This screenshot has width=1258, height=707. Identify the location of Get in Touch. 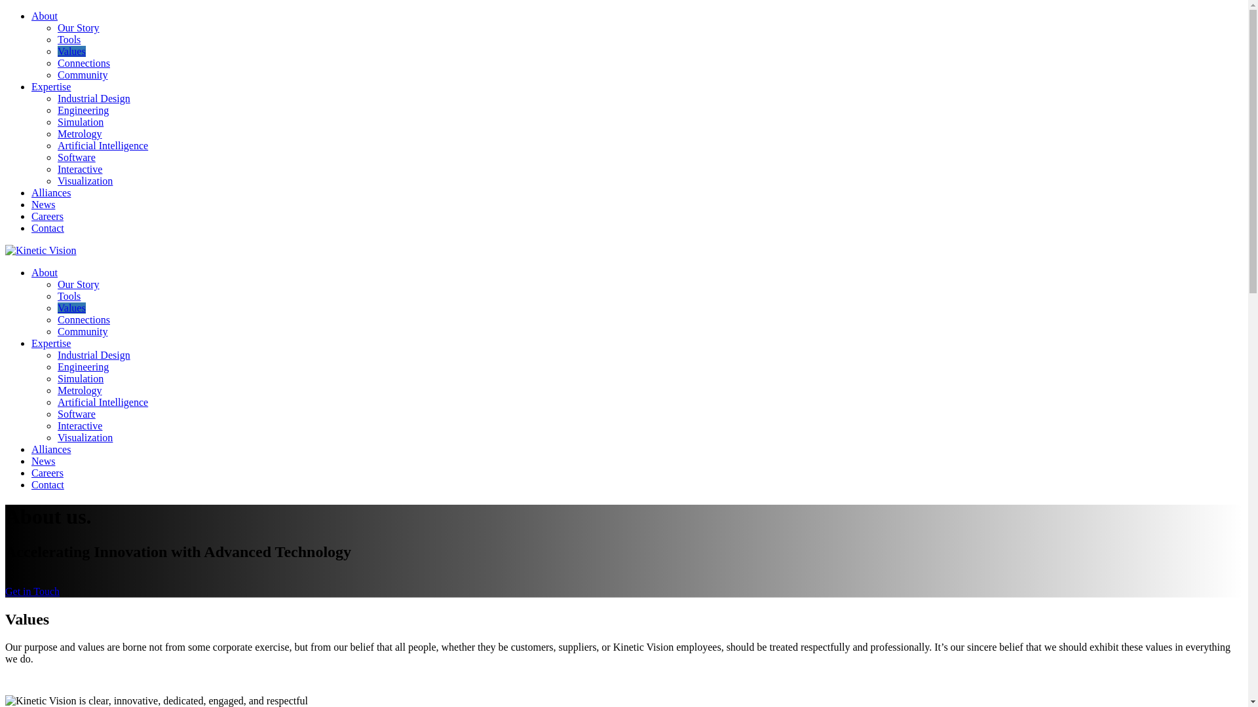
(31, 591).